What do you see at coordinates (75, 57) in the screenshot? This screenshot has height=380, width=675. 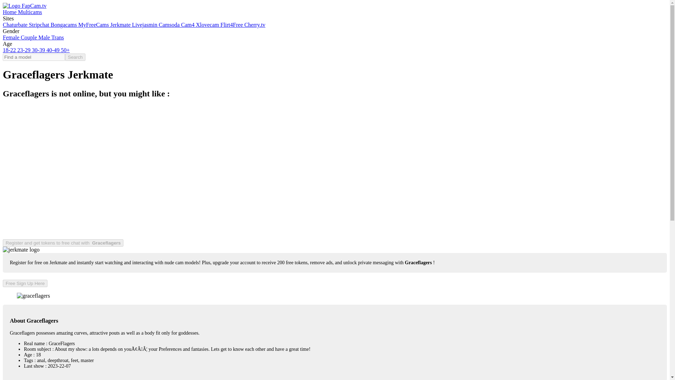 I see `Search` at bounding box center [75, 57].